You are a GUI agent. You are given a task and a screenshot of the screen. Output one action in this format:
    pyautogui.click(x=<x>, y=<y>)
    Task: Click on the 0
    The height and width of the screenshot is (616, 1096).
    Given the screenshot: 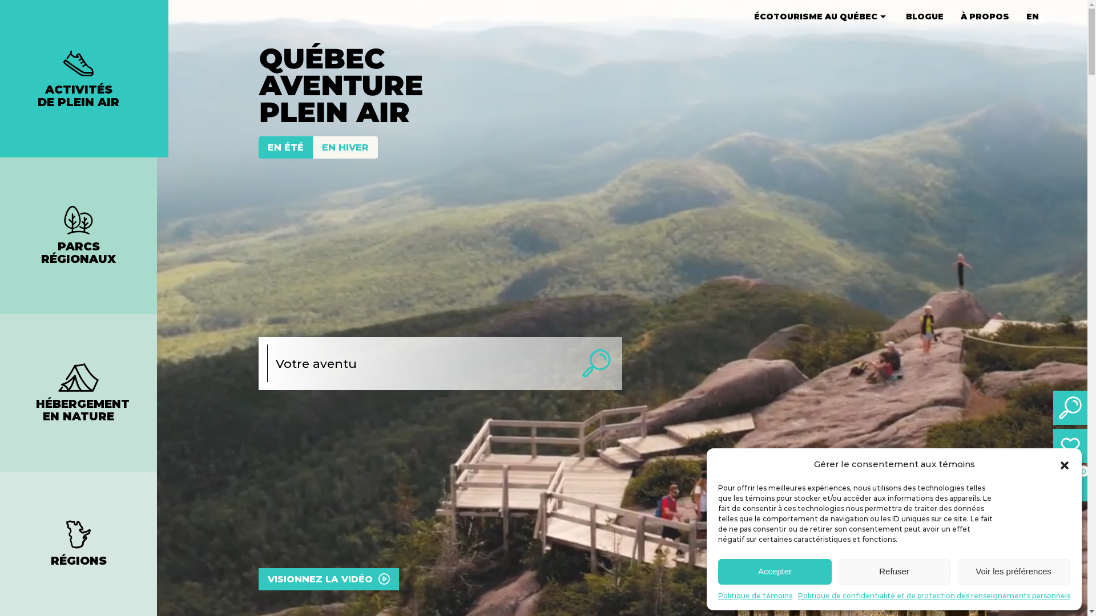 What is the action you would take?
    pyautogui.click(x=1070, y=484)
    